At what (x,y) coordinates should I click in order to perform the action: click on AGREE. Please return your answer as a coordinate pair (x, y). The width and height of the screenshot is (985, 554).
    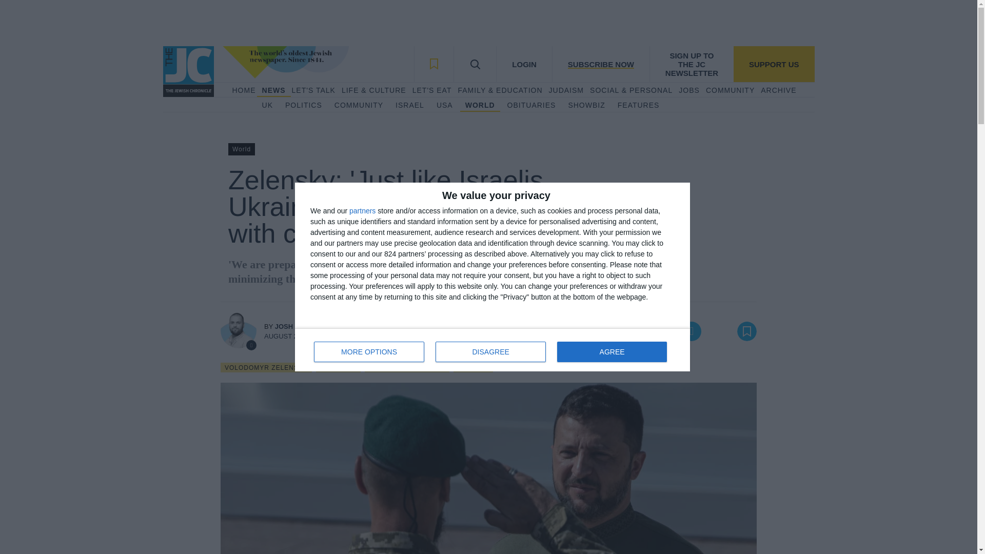
    Looking at the image, I should click on (612, 352).